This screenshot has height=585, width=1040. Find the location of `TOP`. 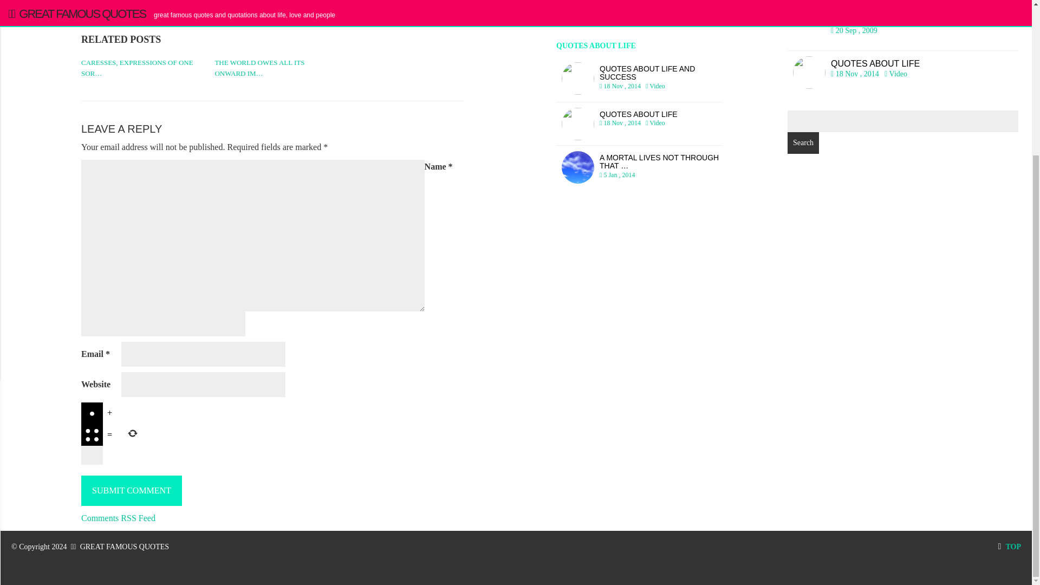

TOP is located at coordinates (131, 491).